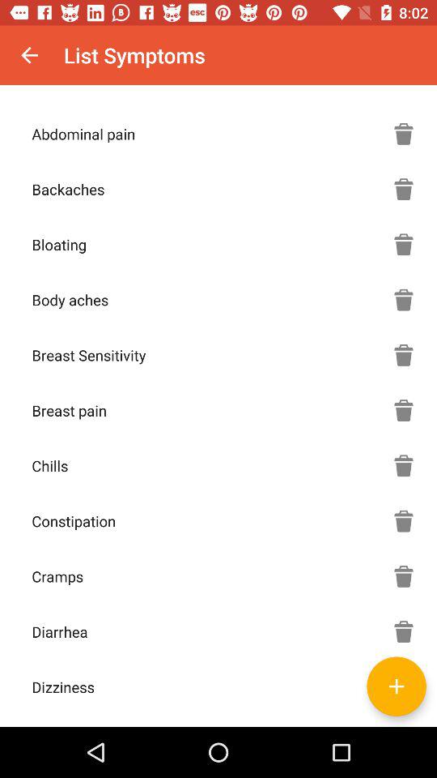 This screenshot has height=778, width=437. I want to click on delete symptom, so click(404, 465).